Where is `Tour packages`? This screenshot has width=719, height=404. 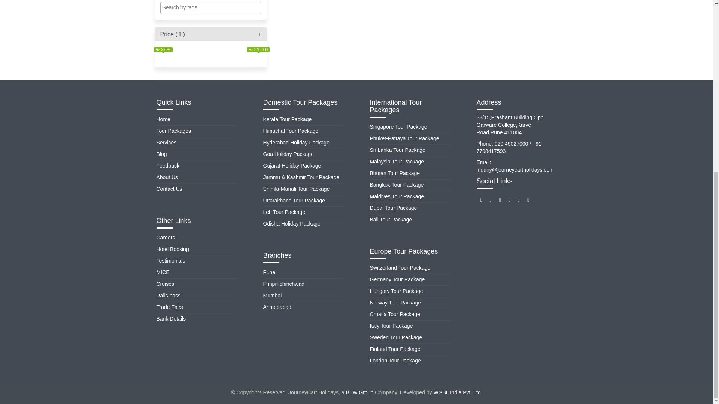 Tour packages is located at coordinates (174, 131).